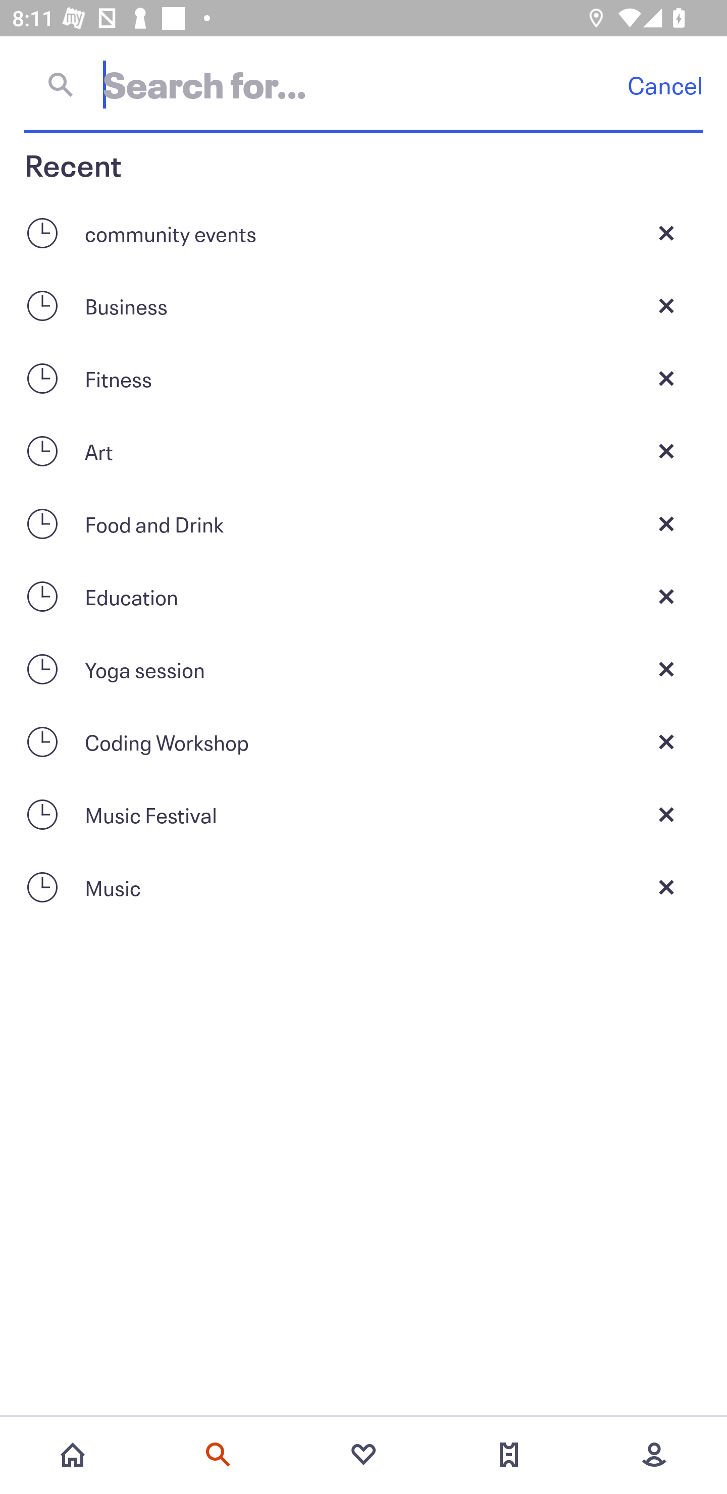 This screenshot has width=727, height=1494. Describe the element at coordinates (363, 451) in the screenshot. I see `Art Close current screen` at that location.